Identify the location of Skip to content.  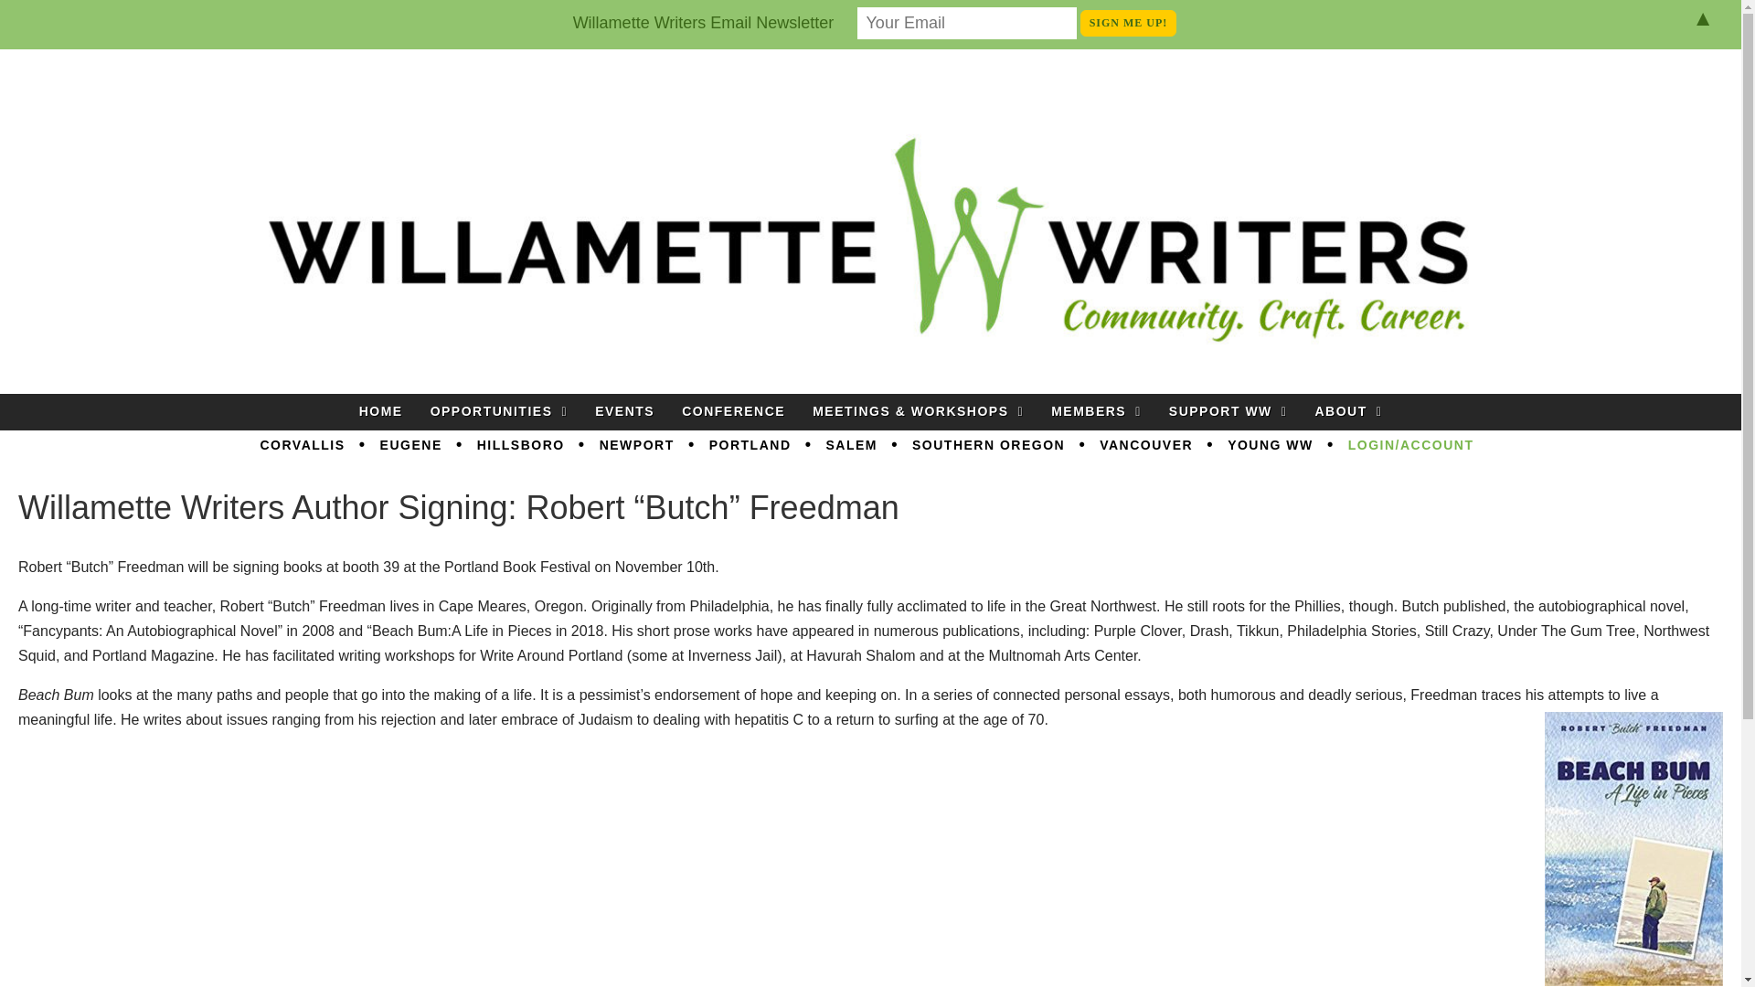
(927, 404).